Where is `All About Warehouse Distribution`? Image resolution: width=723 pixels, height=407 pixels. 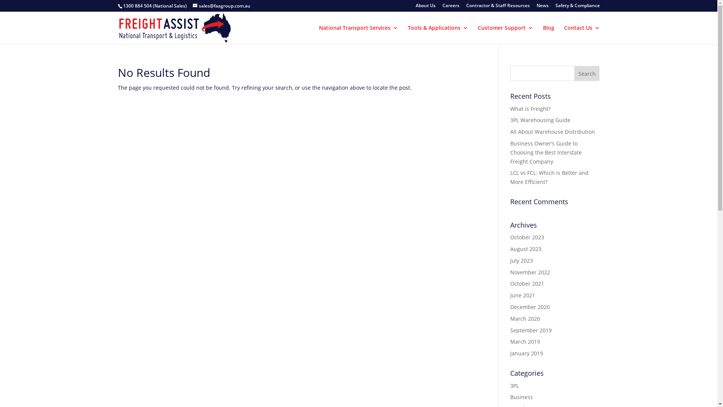
All About Warehouse Distribution is located at coordinates (553, 132).